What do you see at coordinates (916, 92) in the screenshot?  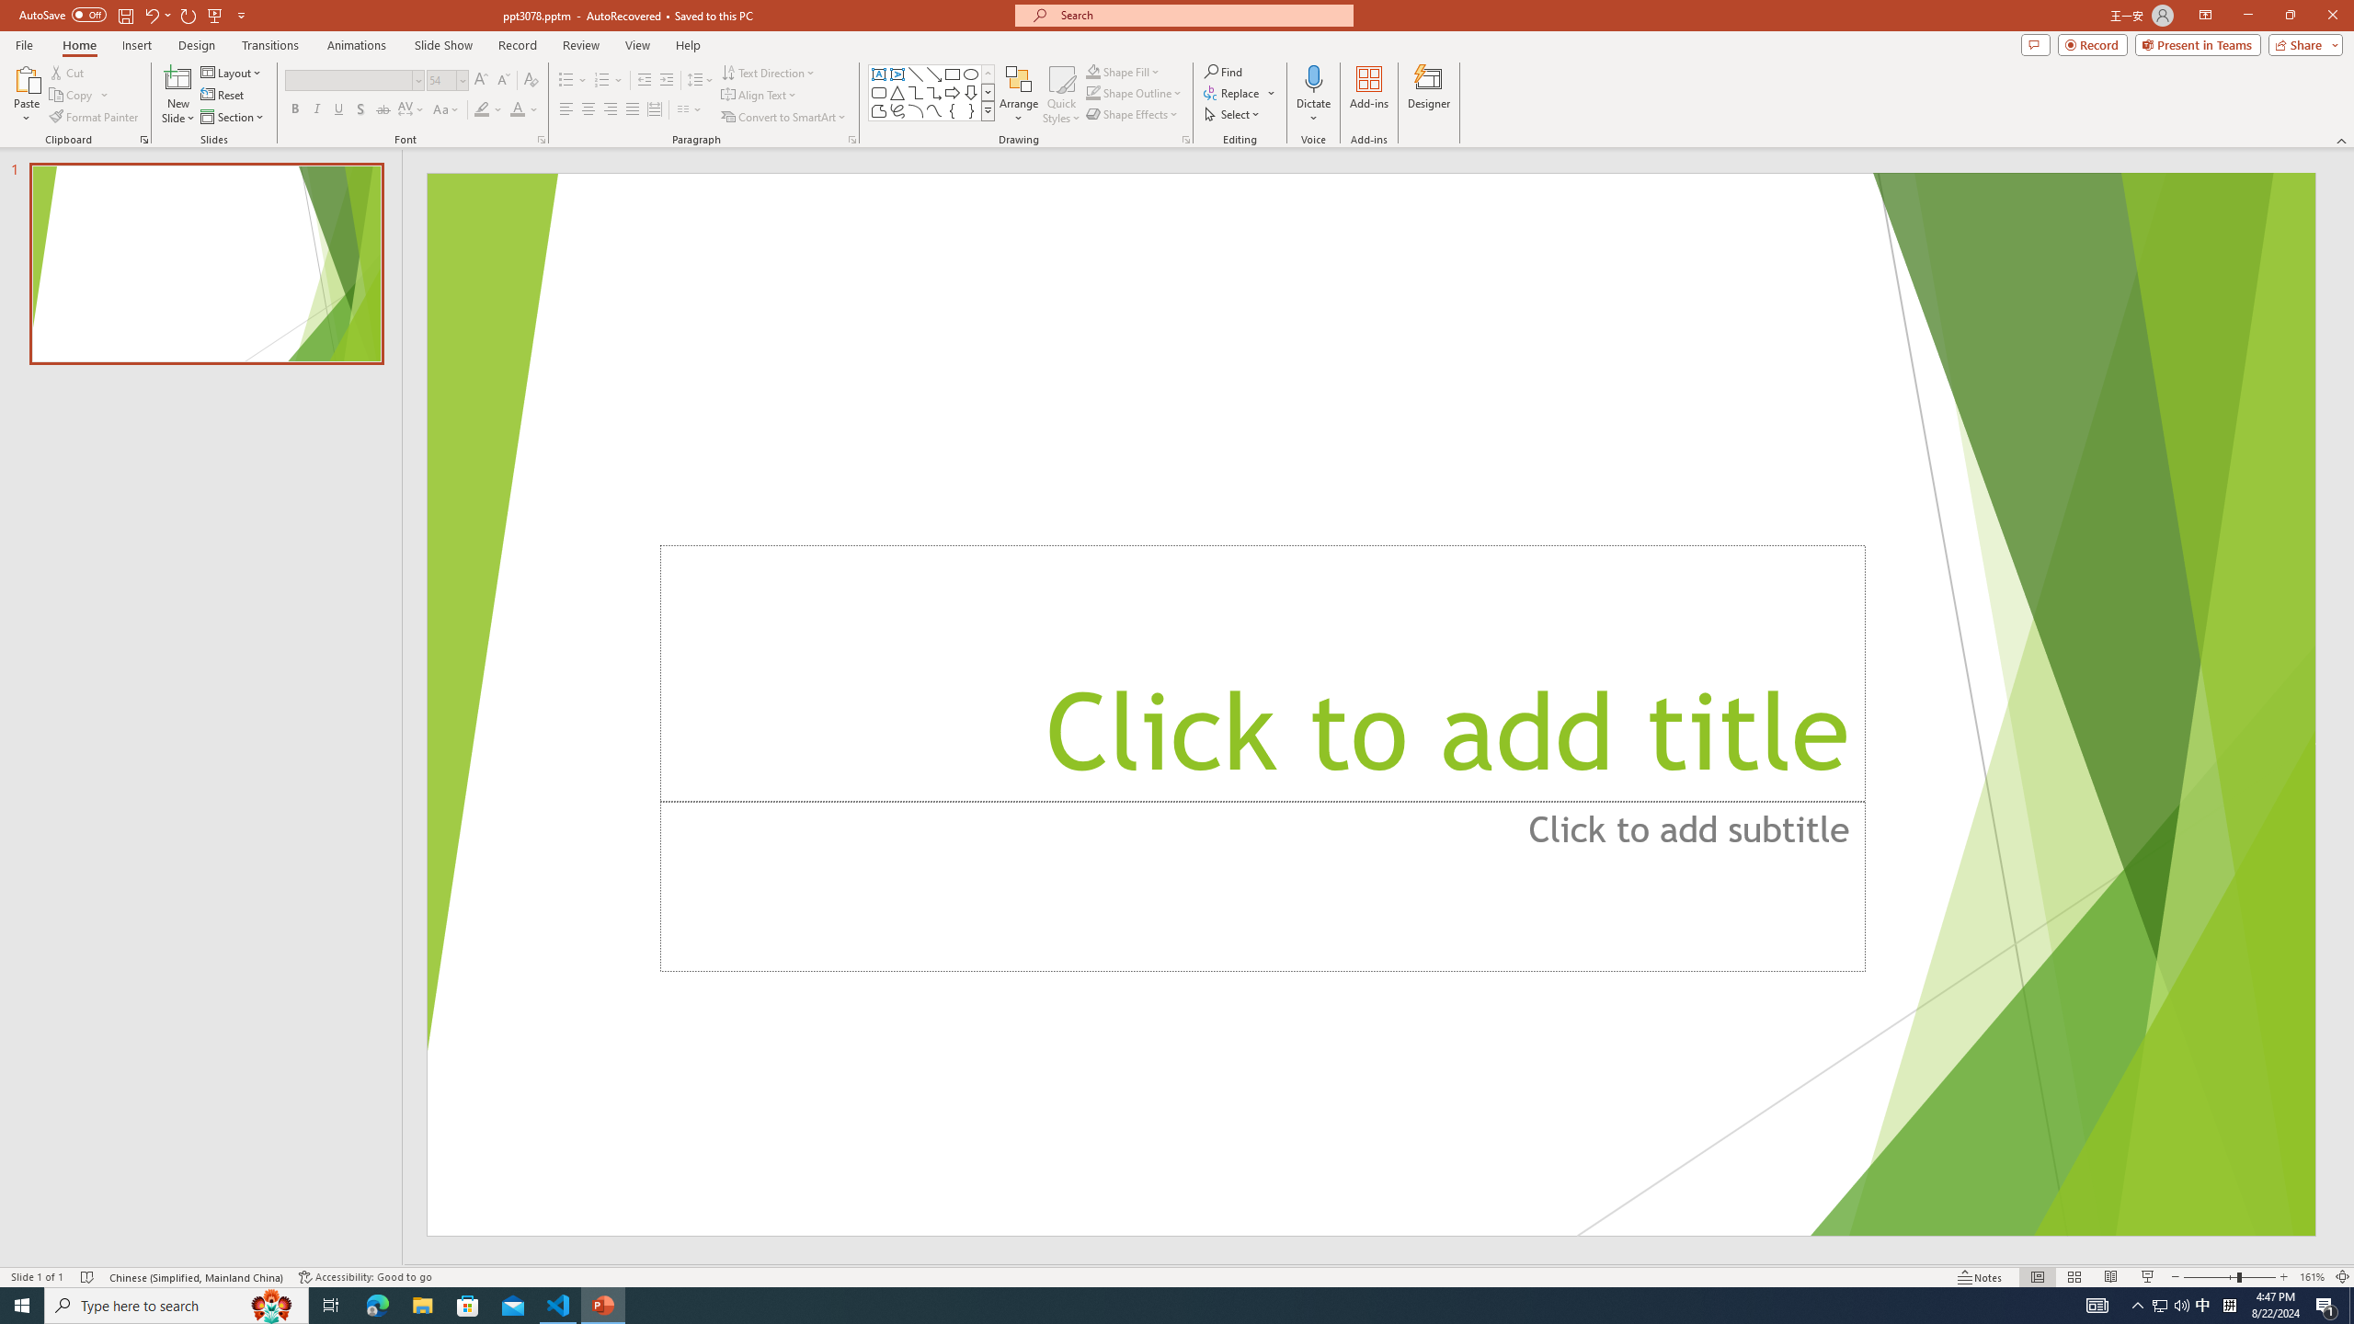 I see `Connector: Elbow` at bounding box center [916, 92].